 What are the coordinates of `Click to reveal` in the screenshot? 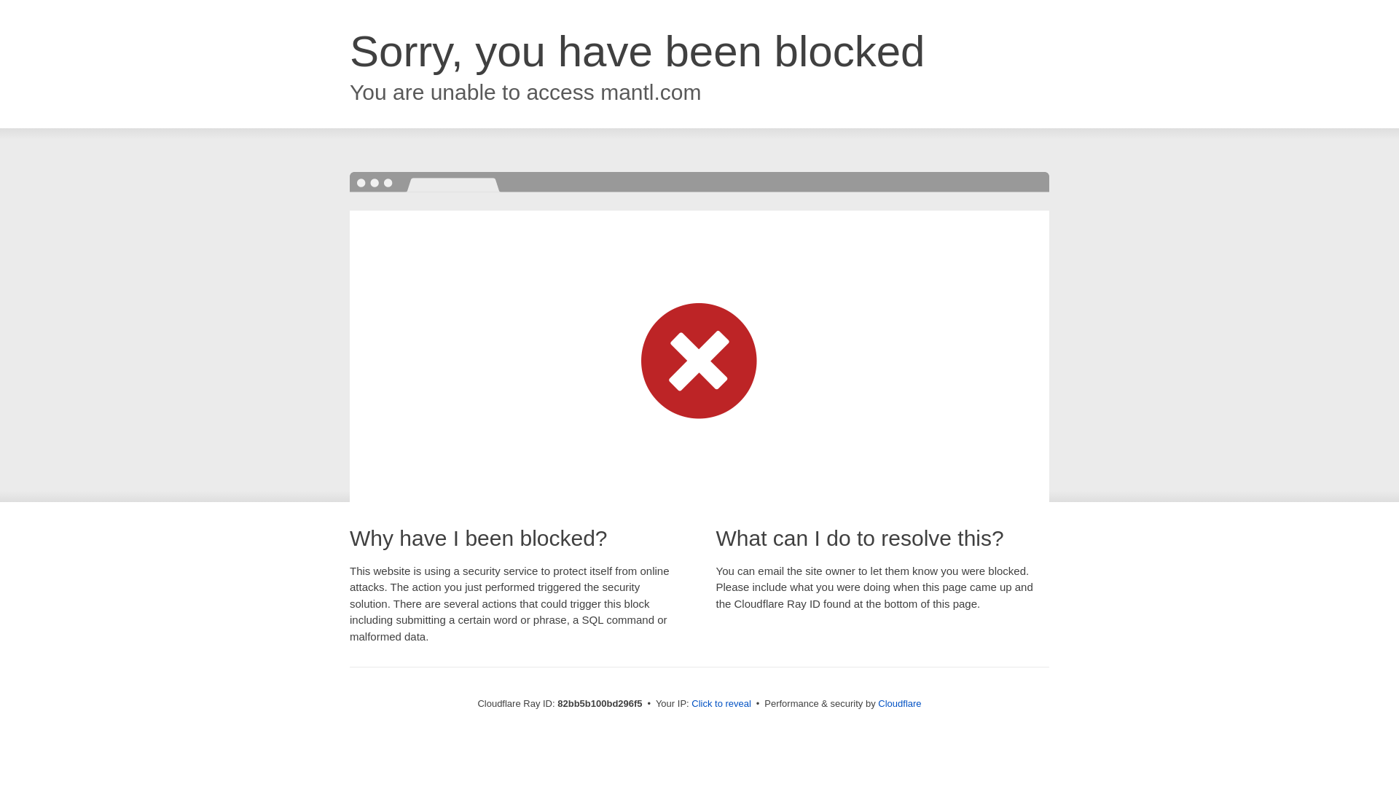 It's located at (721, 704).